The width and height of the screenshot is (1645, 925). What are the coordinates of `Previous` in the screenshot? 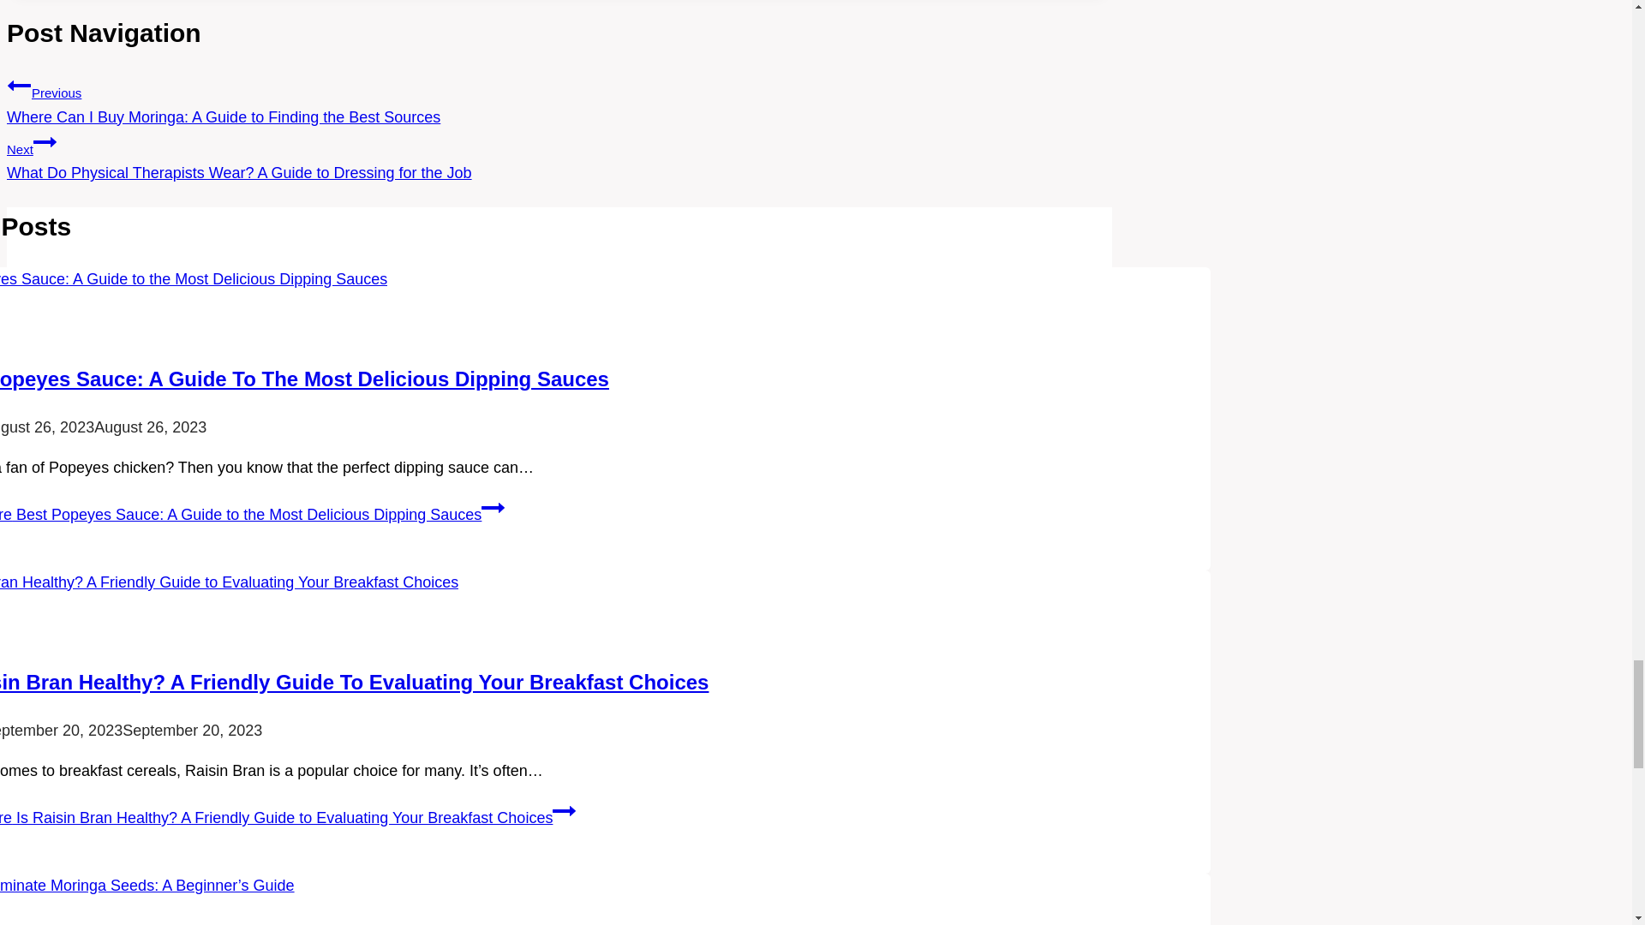 It's located at (19, 86).